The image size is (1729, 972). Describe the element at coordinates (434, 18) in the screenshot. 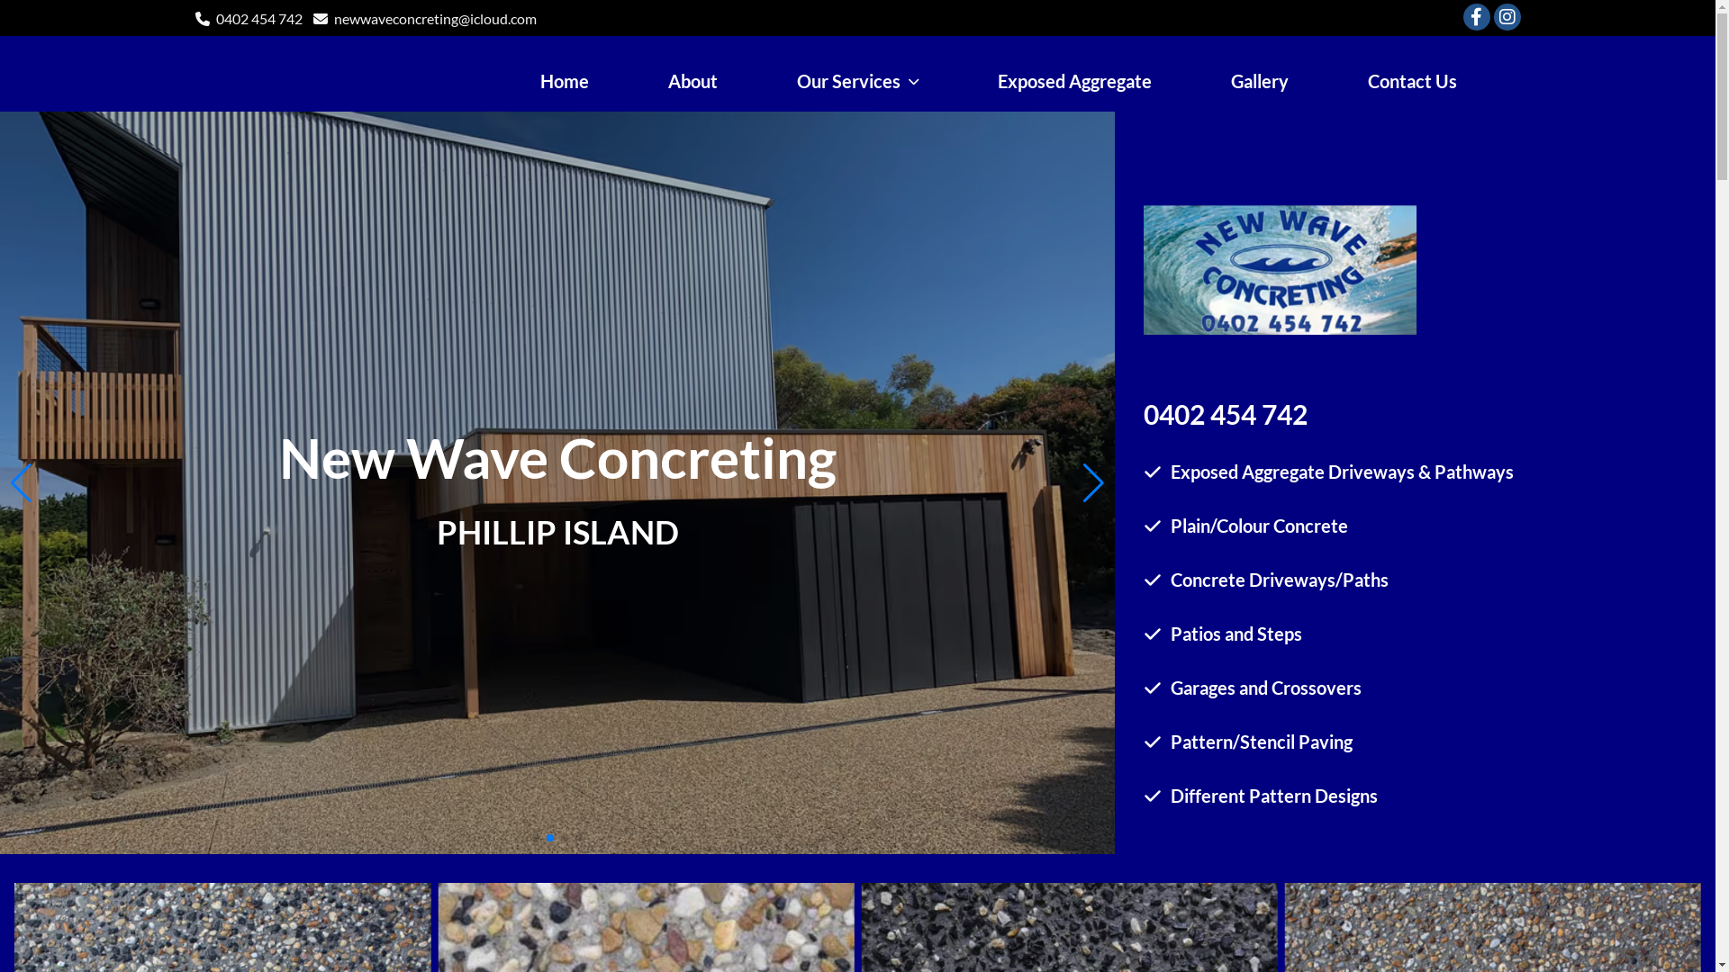

I see `newwaveconcreting@icloud.com` at that location.